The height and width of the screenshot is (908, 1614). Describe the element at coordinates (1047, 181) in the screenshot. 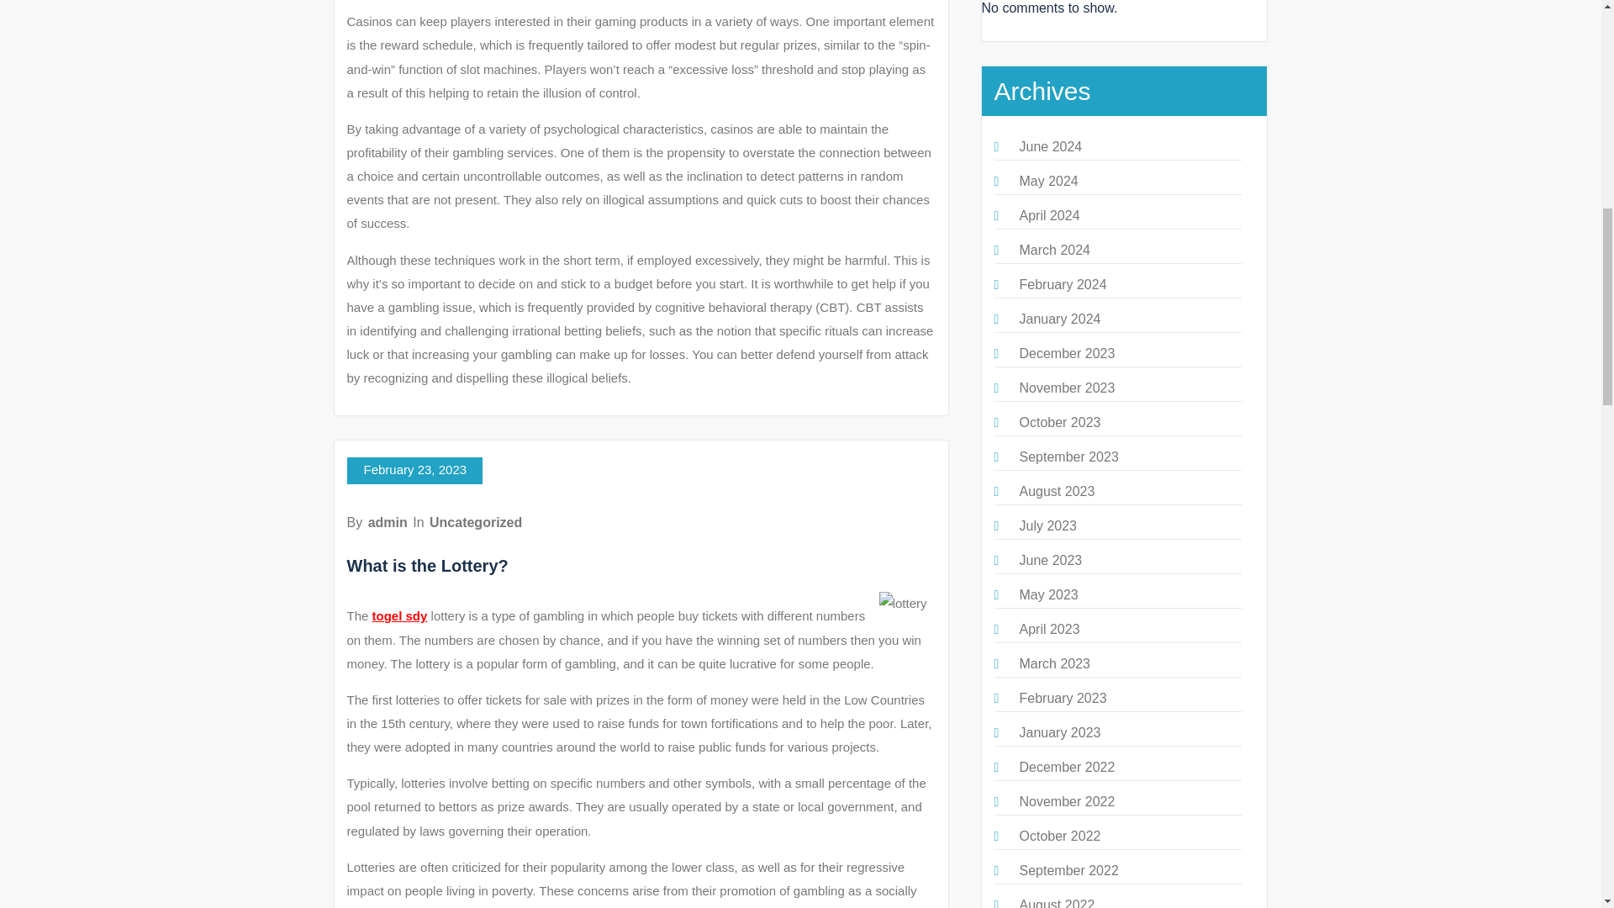

I see `May 2024` at that location.